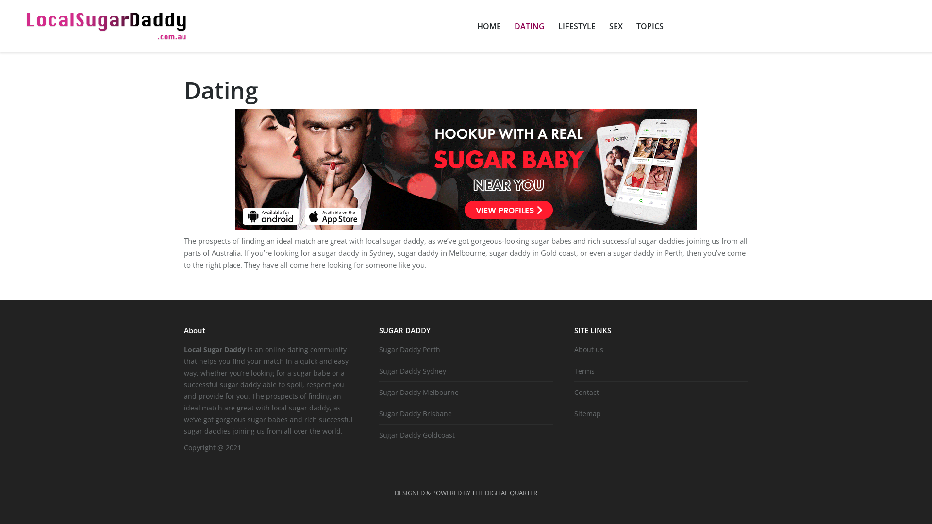 The width and height of the screenshot is (932, 524). Describe the element at coordinates (420, 435) in the screenshot. I see `Sugar Daddy Goldcoast` at that location.